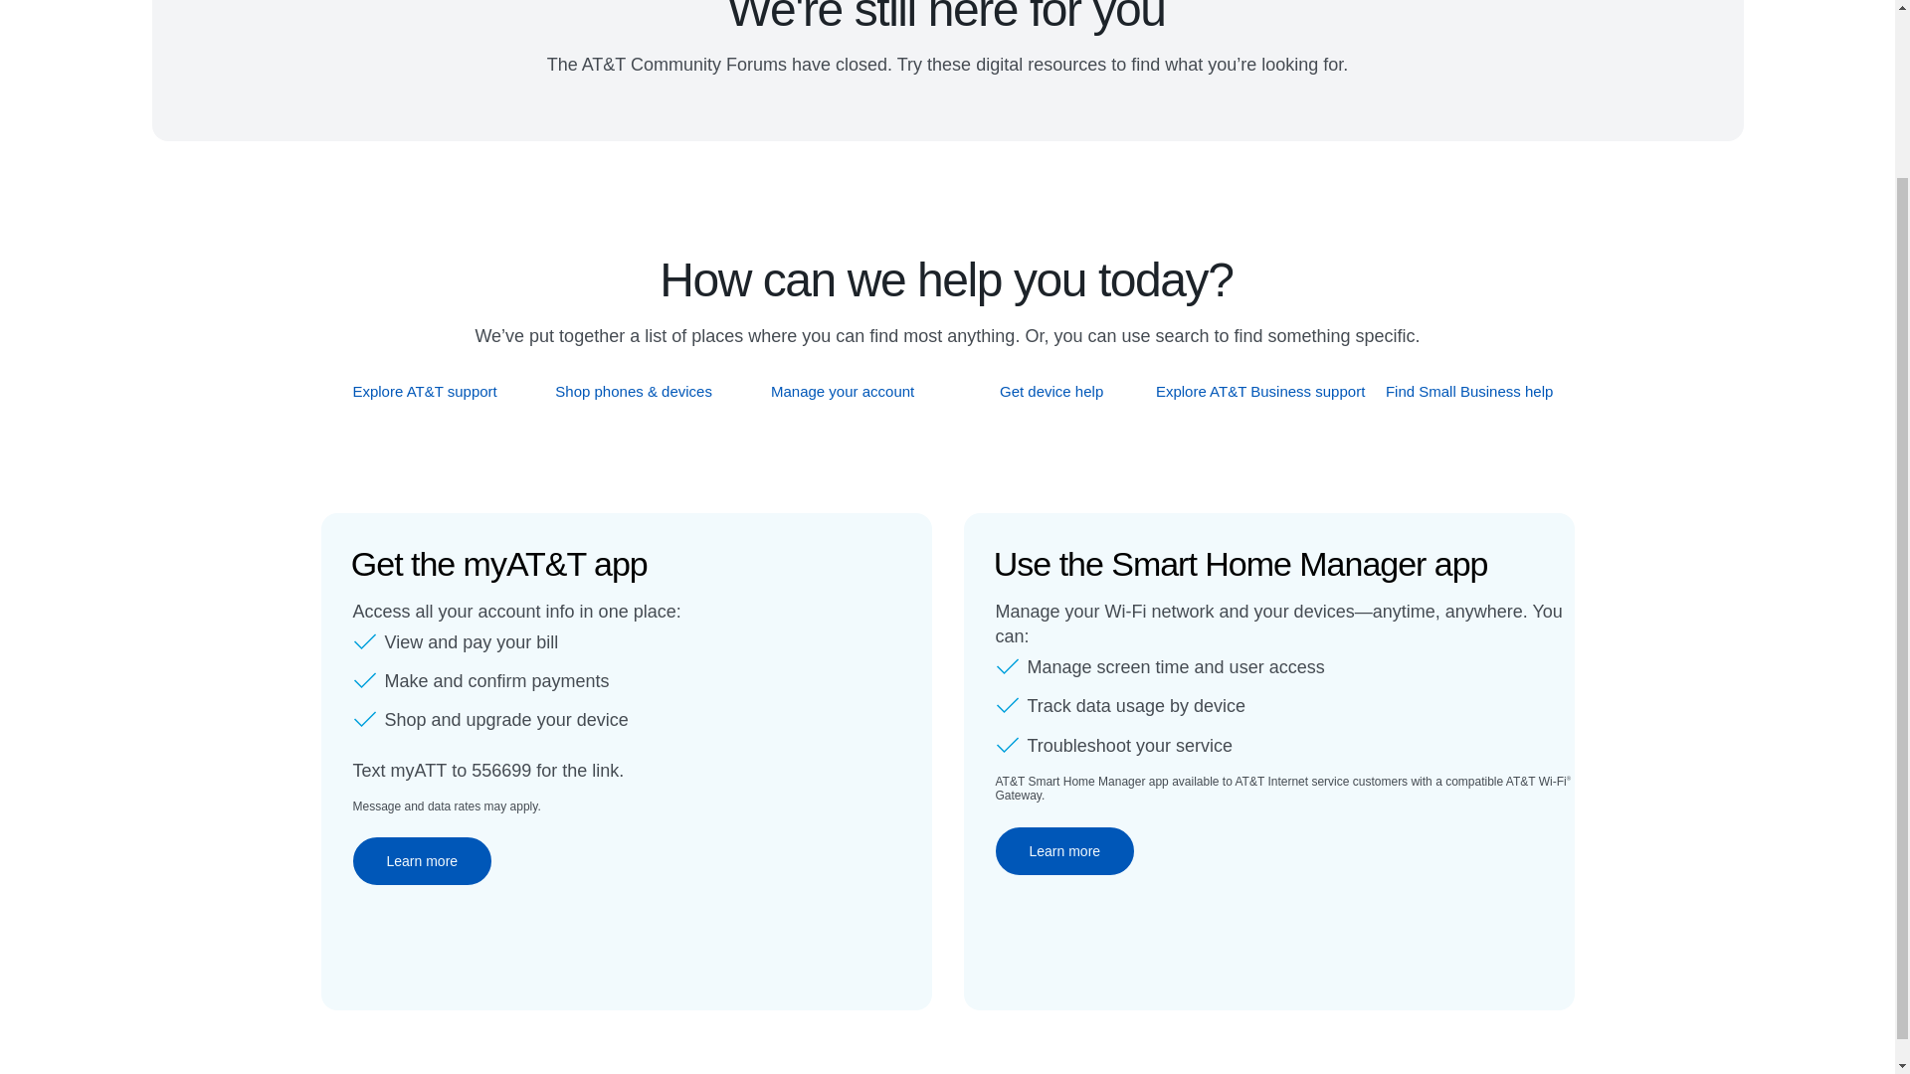 The image size is (1910, 1074). I want to click on Learn more, so click(421, 861).